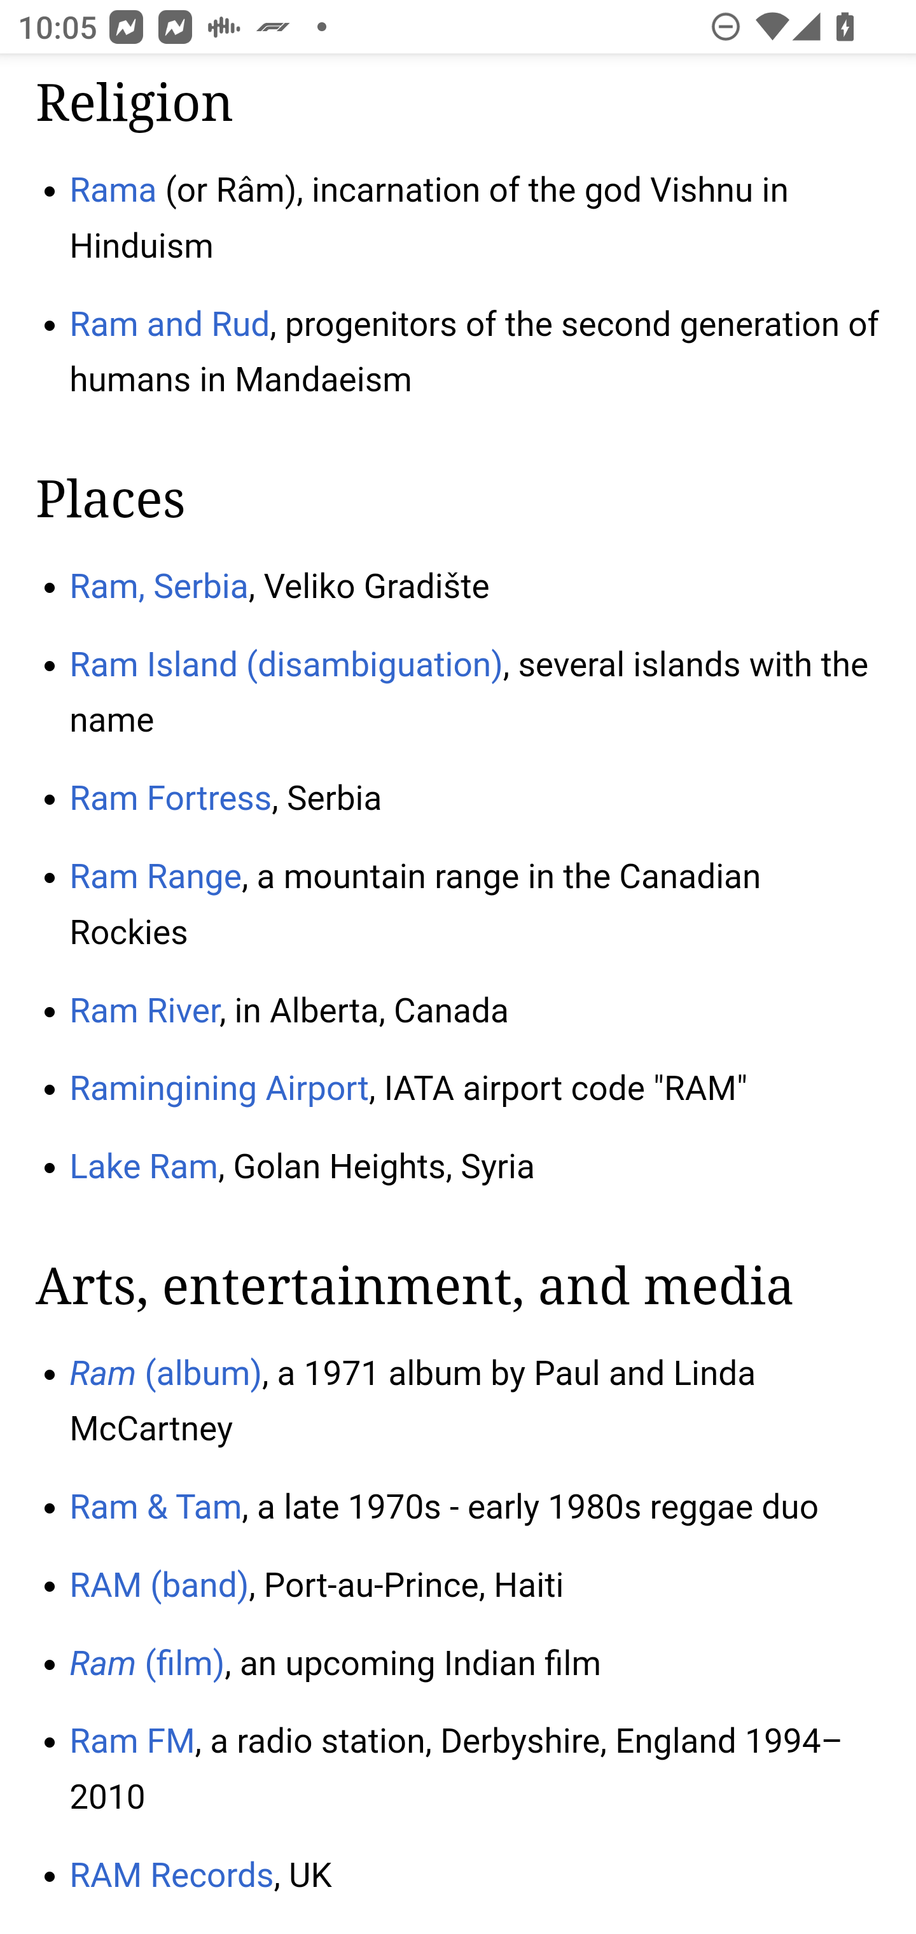 The height and width of the screenshot is (1934, 916). I want to click on Ramingining Airport, so click(219, 1089).